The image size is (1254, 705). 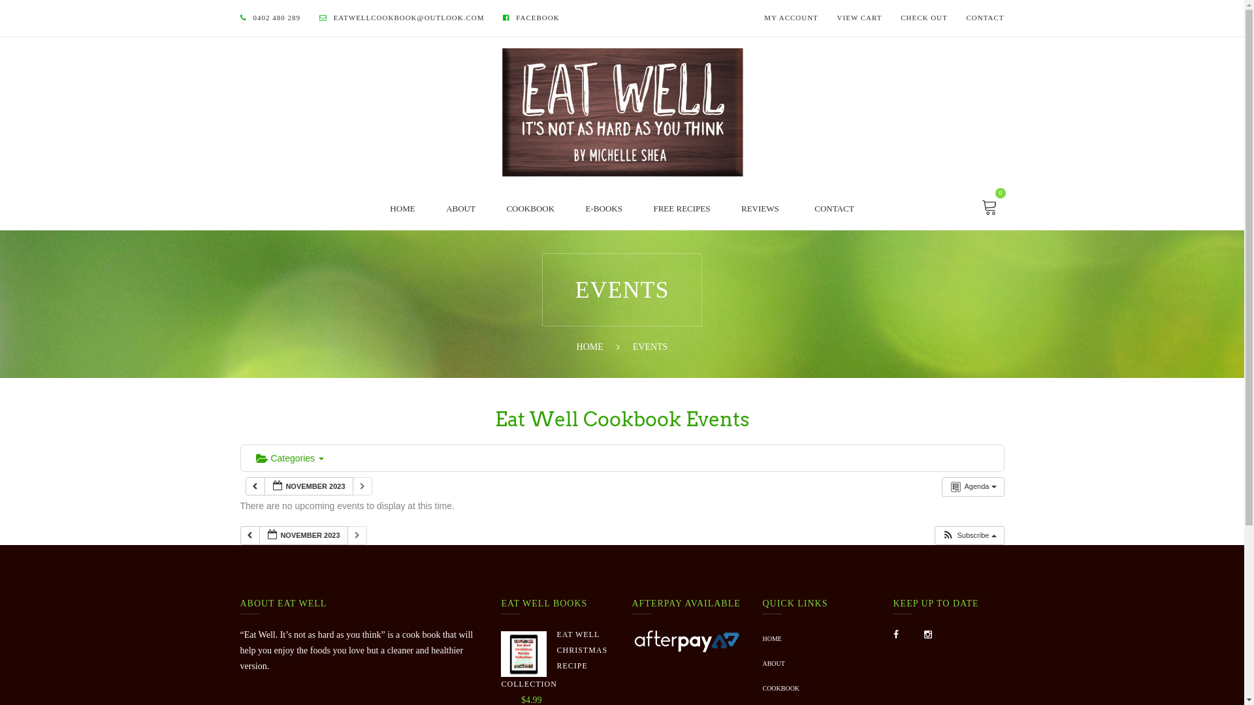 What do you see at coordinates (928, 634) in the screenshot?
I see `Instagram` at bounding box center [928, 634].